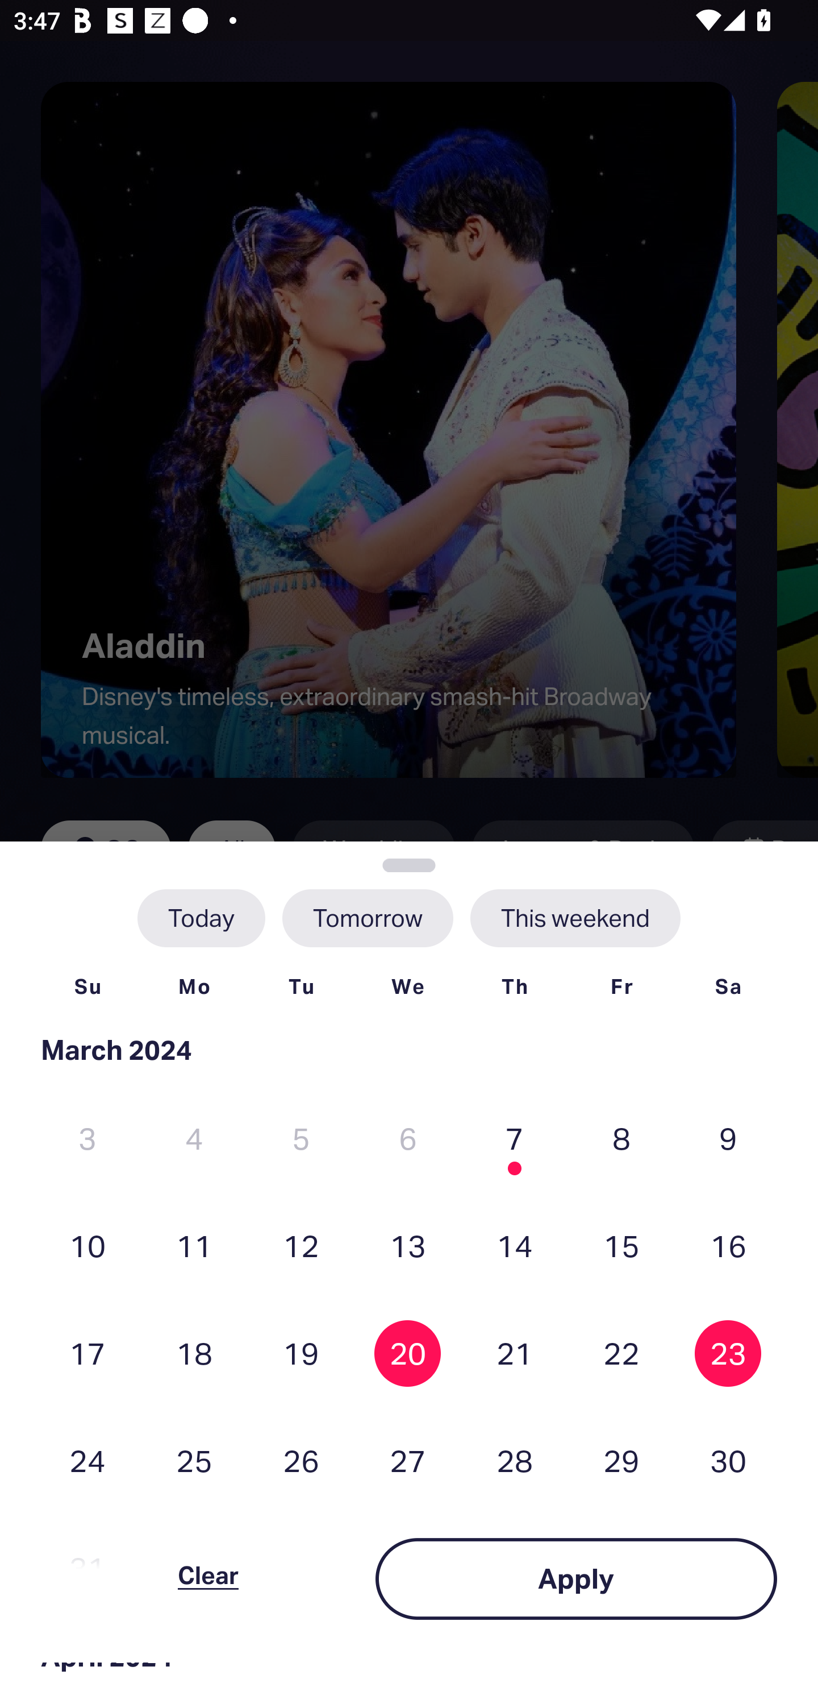 The height and width of the screenshot is (1683, 818). Describe the element at coordinates (301, 1461) in the screenshot. I see `26` at that location.